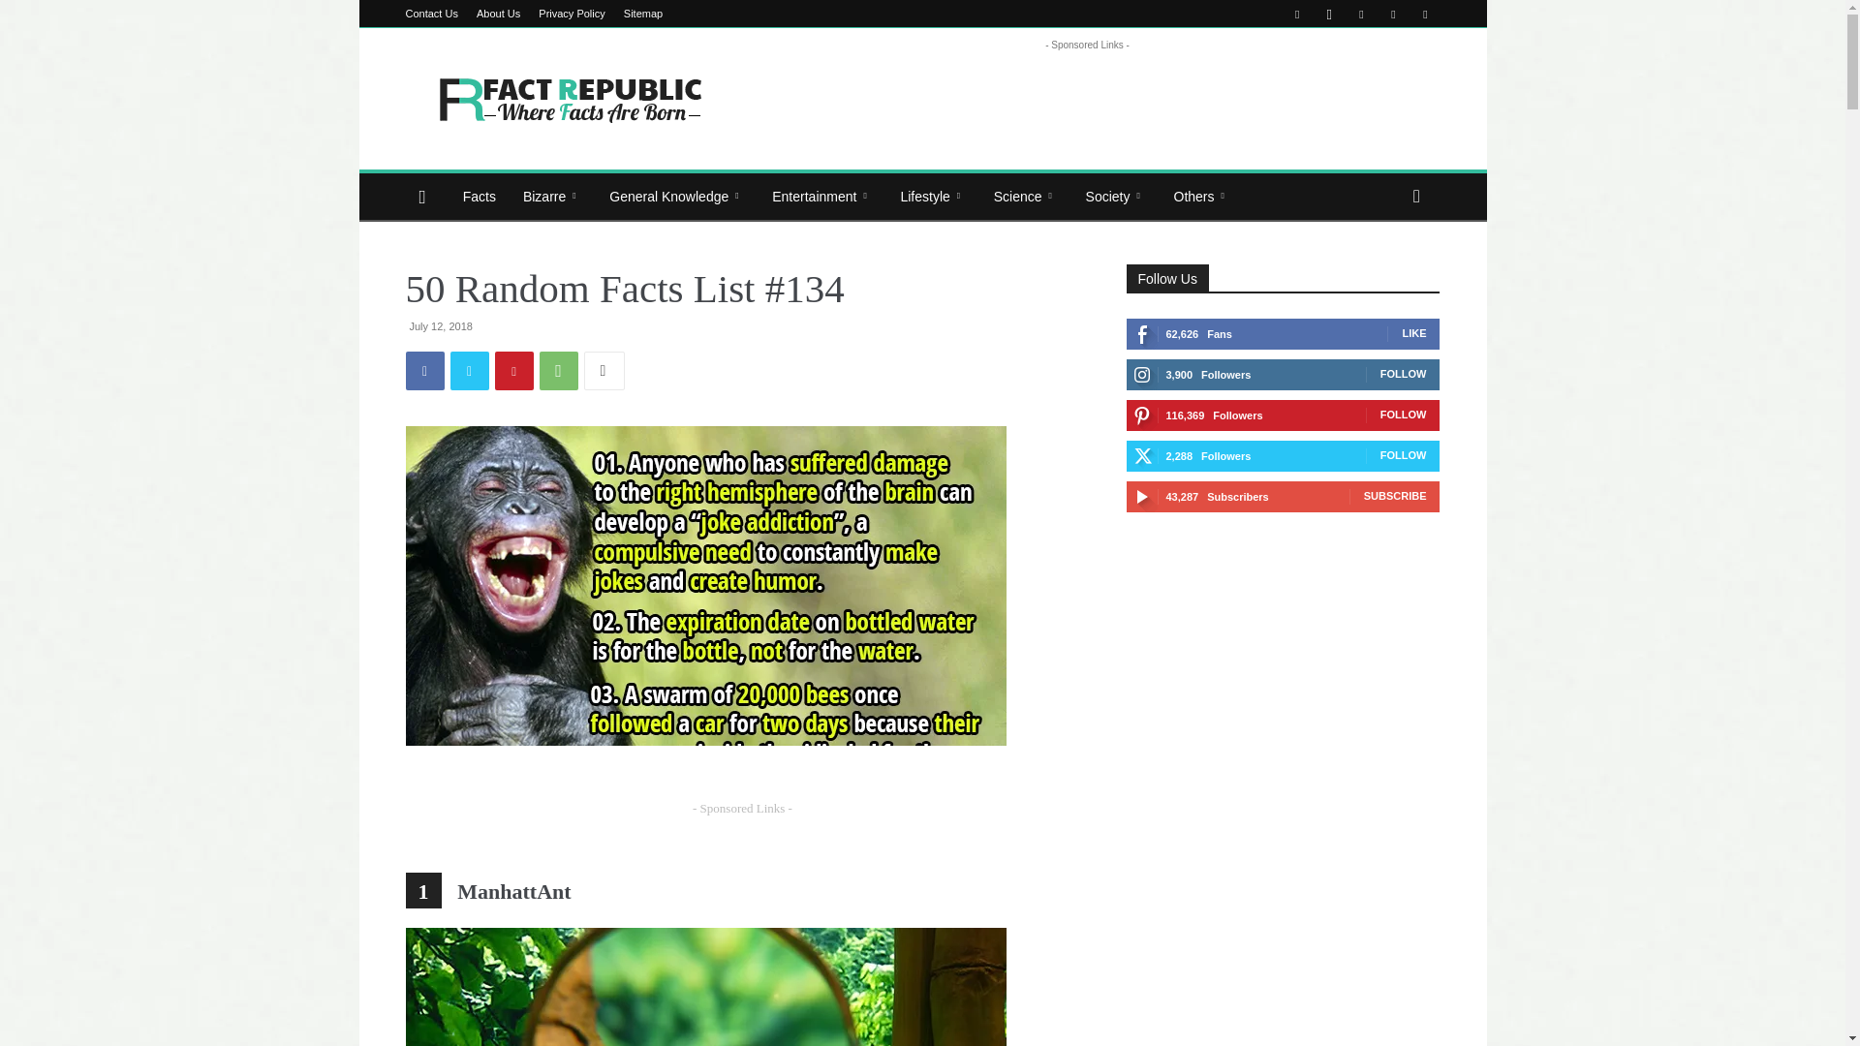 The height and width of the screenshot is (1046, 1860). Describe the element at coordinates (1393, 14) in the screenshot. I see `Twitter` at that location.